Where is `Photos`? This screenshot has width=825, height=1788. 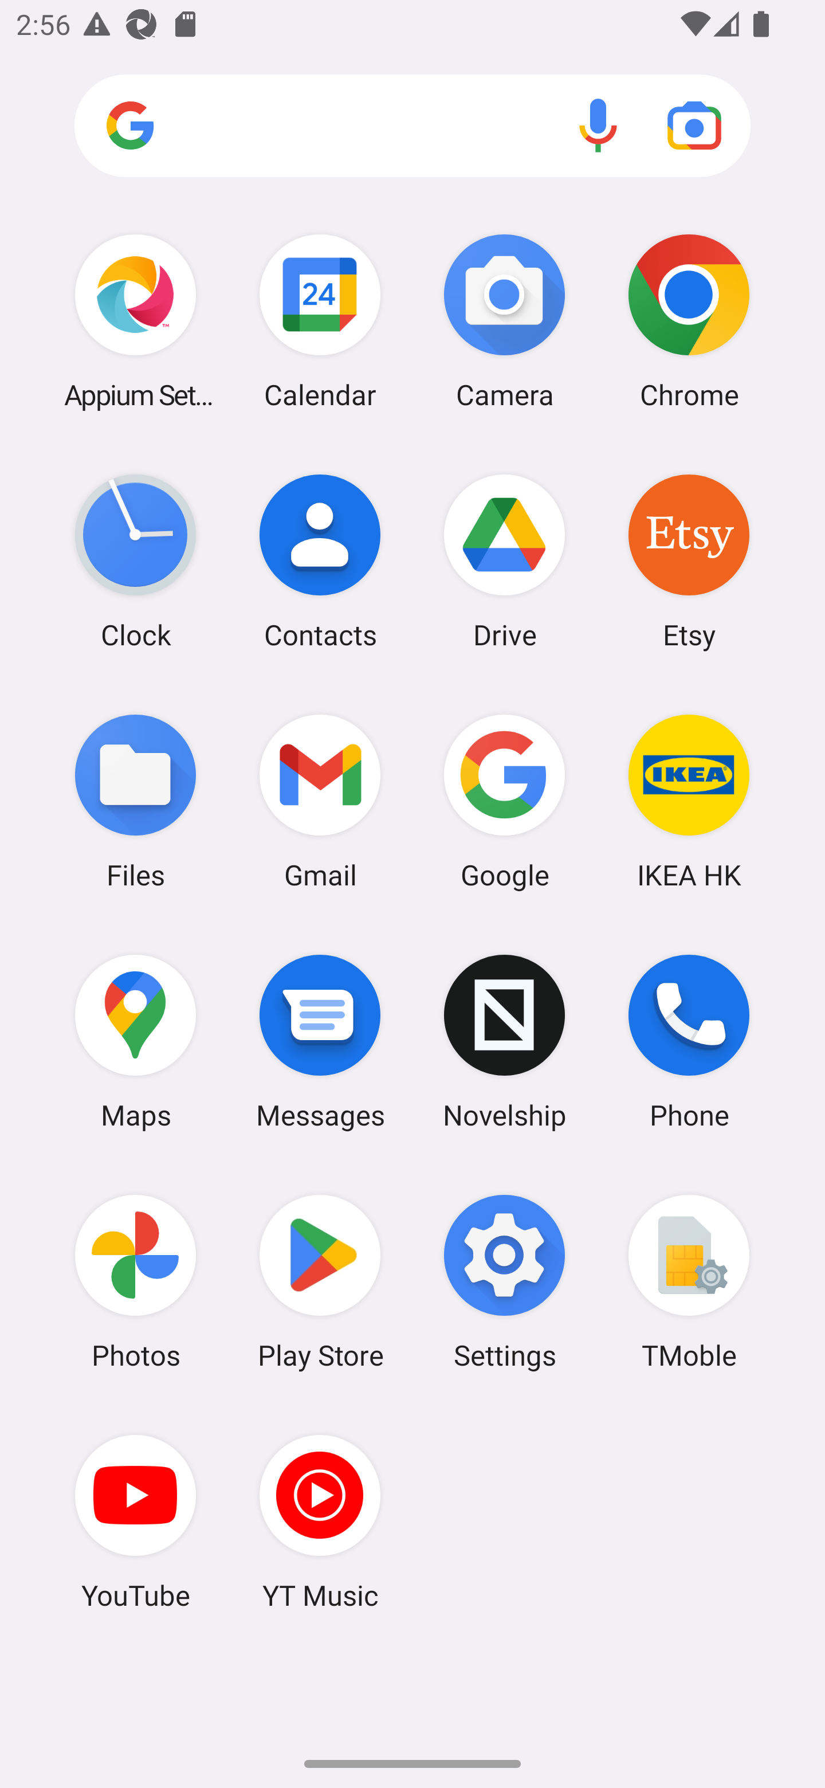
Photos is located at coordinates (135, 1282).